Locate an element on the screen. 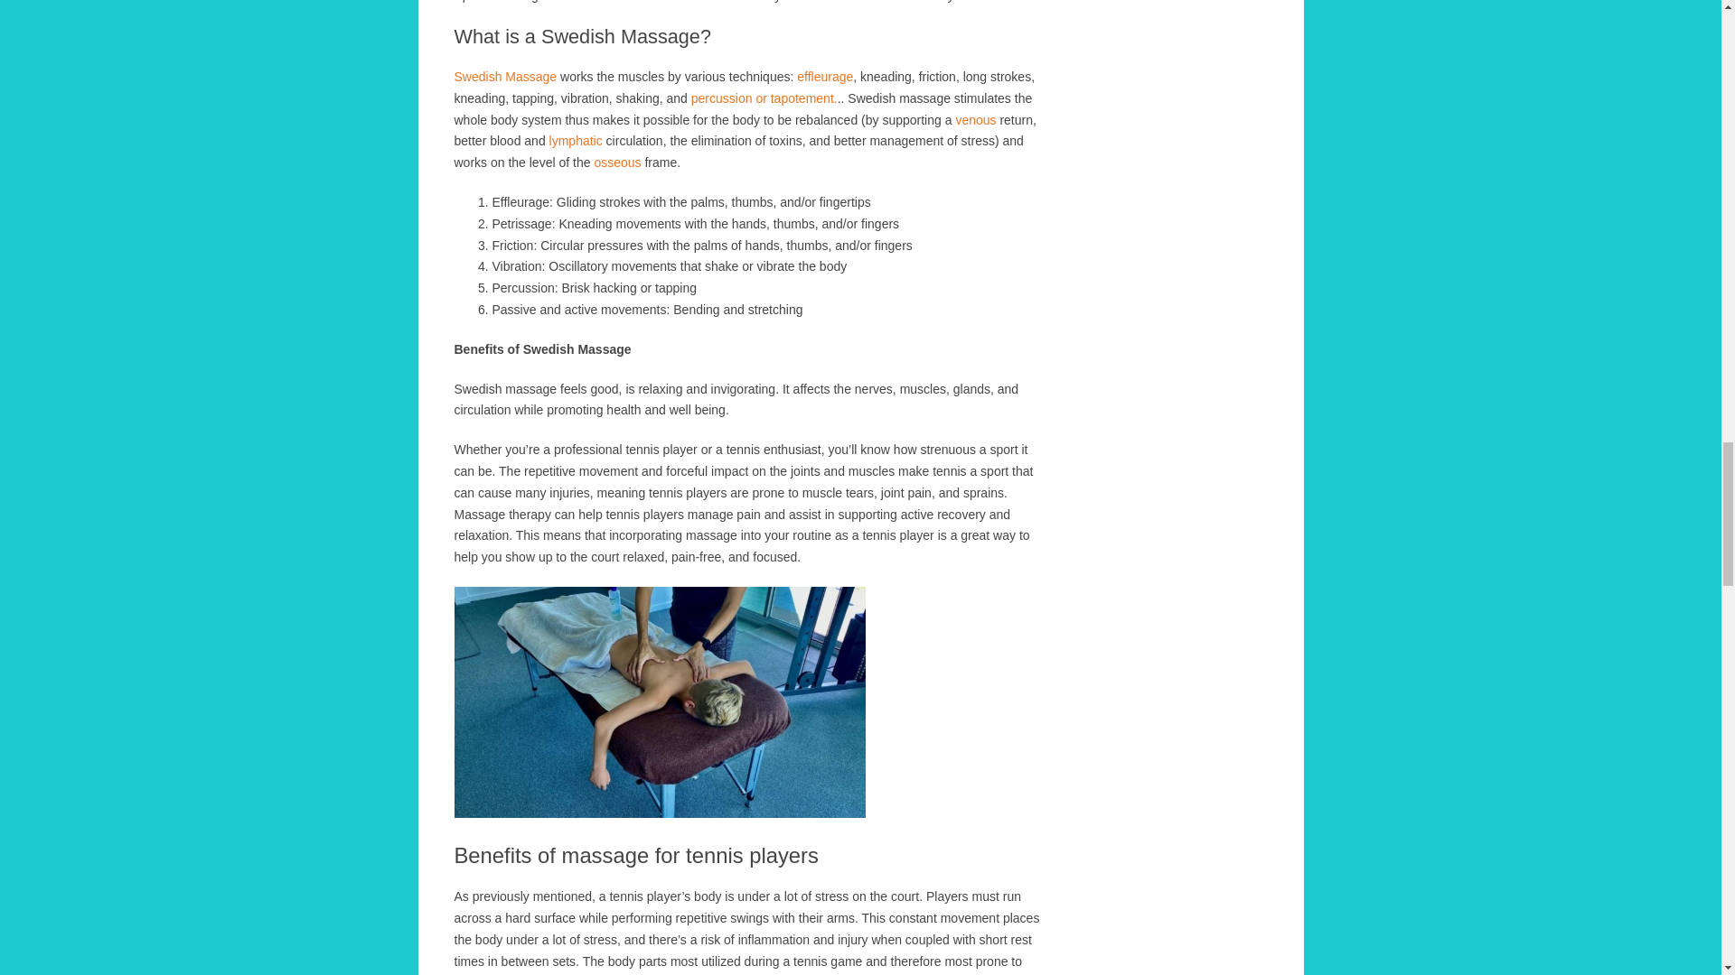  lymphatic is located at coordinates (576, 141).